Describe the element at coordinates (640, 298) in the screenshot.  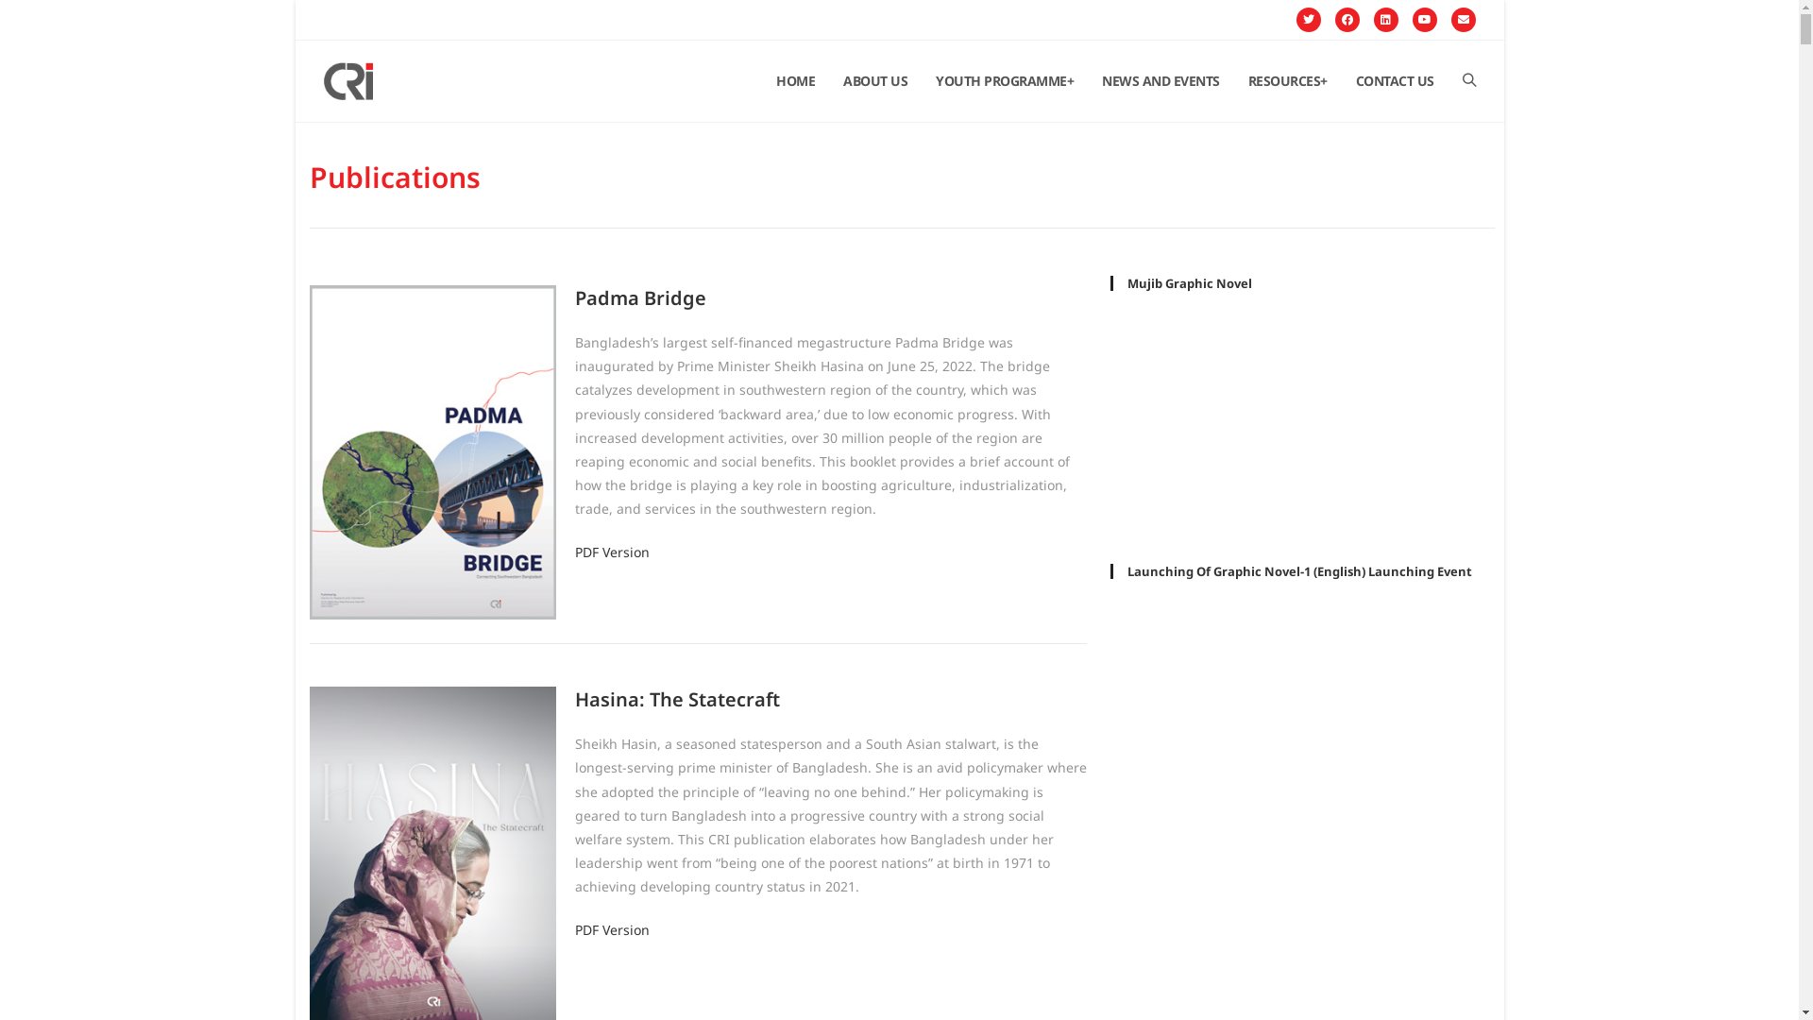
I see `Padma Bridge` at that location.